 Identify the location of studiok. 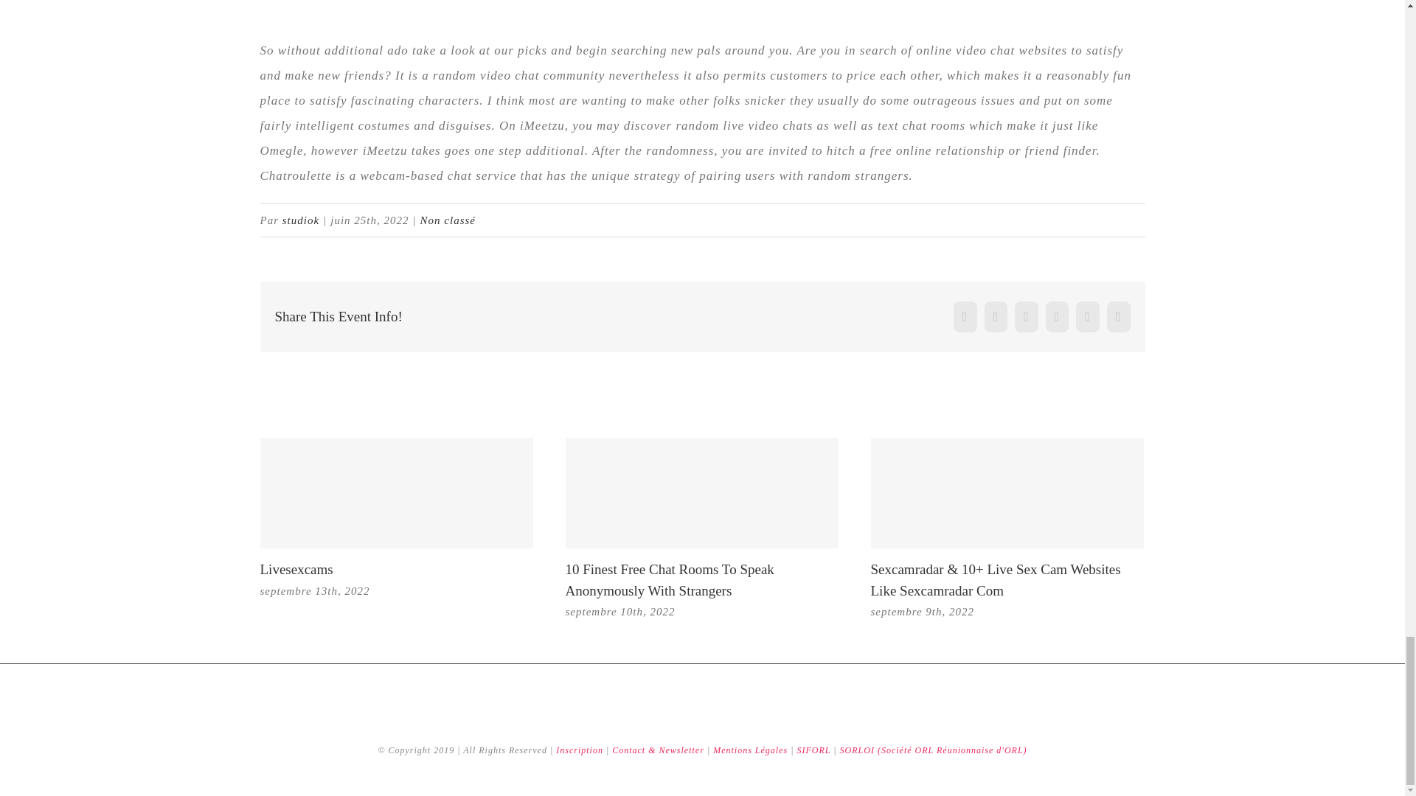
(301, 220).